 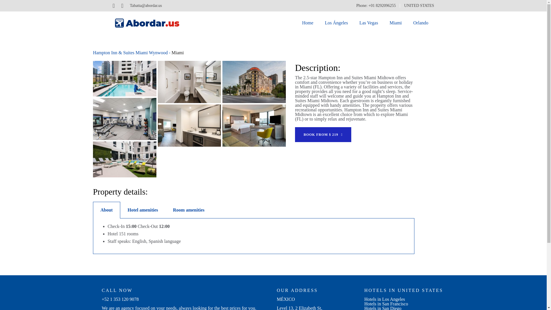 What do you see at coordinates (383, 308) in the screenshot?
I see `Hotels in San Diego` at bounding box center [383, 308].